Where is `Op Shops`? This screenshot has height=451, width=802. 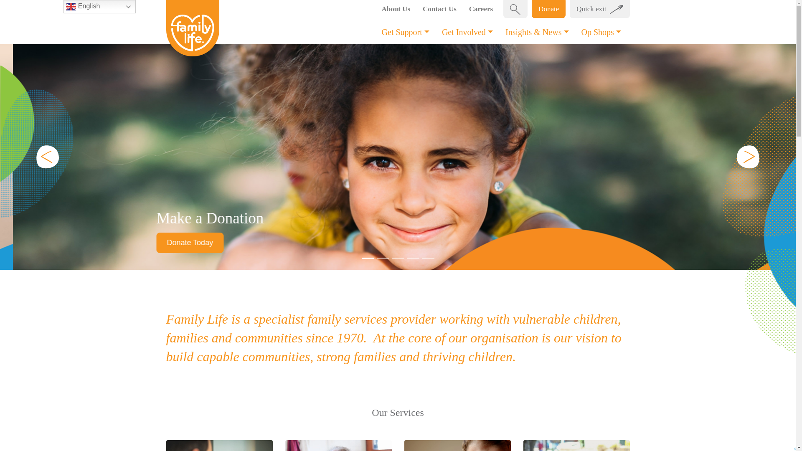
Op Shops is located at coordinates (601, 32).